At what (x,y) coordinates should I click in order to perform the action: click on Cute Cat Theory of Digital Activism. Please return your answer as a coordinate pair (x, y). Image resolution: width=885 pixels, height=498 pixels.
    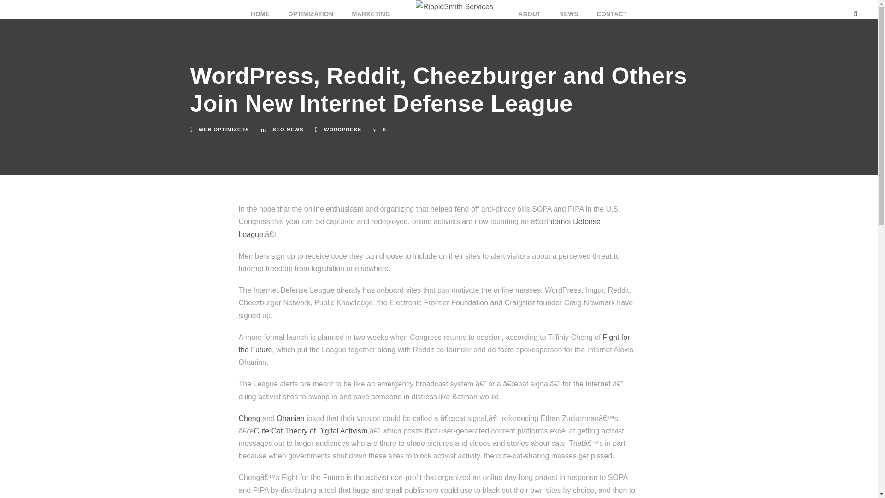
    Looking at the image, I should click on (310, 431).